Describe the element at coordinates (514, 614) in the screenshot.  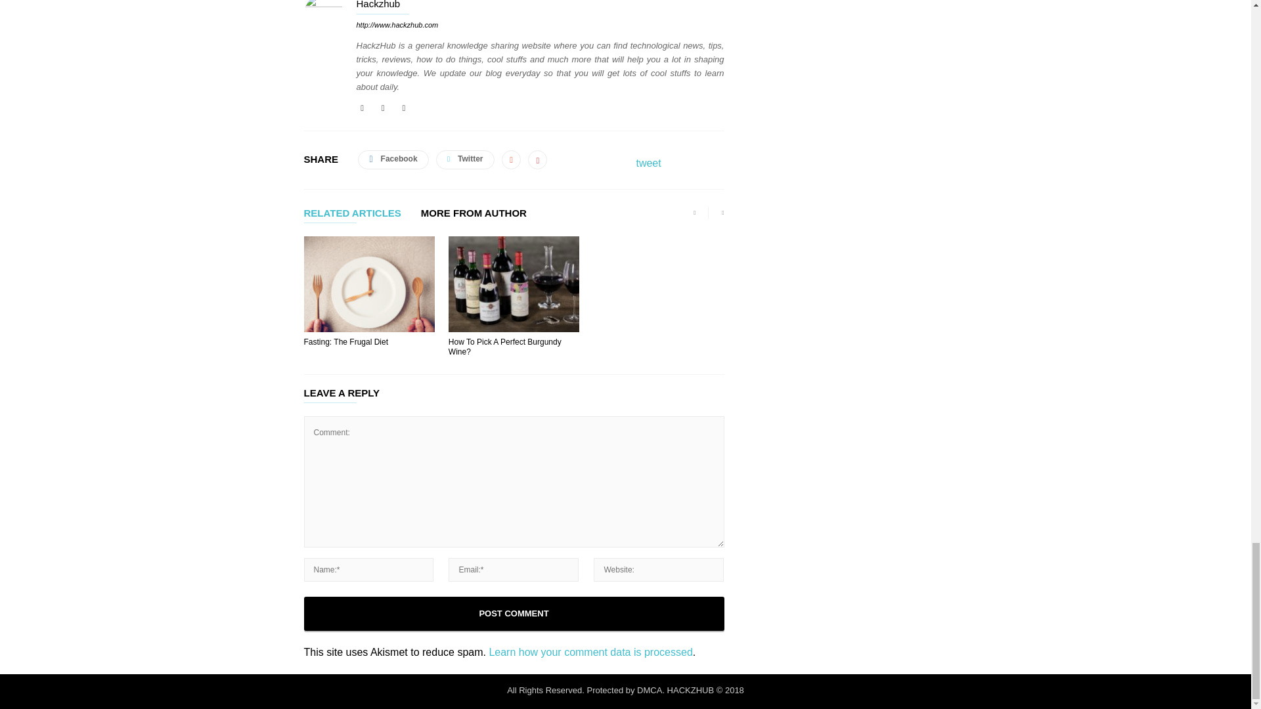
I see `Post Comment` at that location.